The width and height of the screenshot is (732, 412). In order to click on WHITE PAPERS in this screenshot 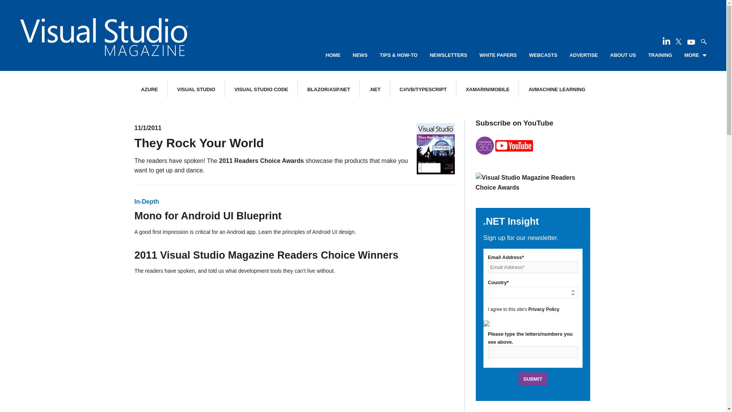, I will do `click(498, 55)`.